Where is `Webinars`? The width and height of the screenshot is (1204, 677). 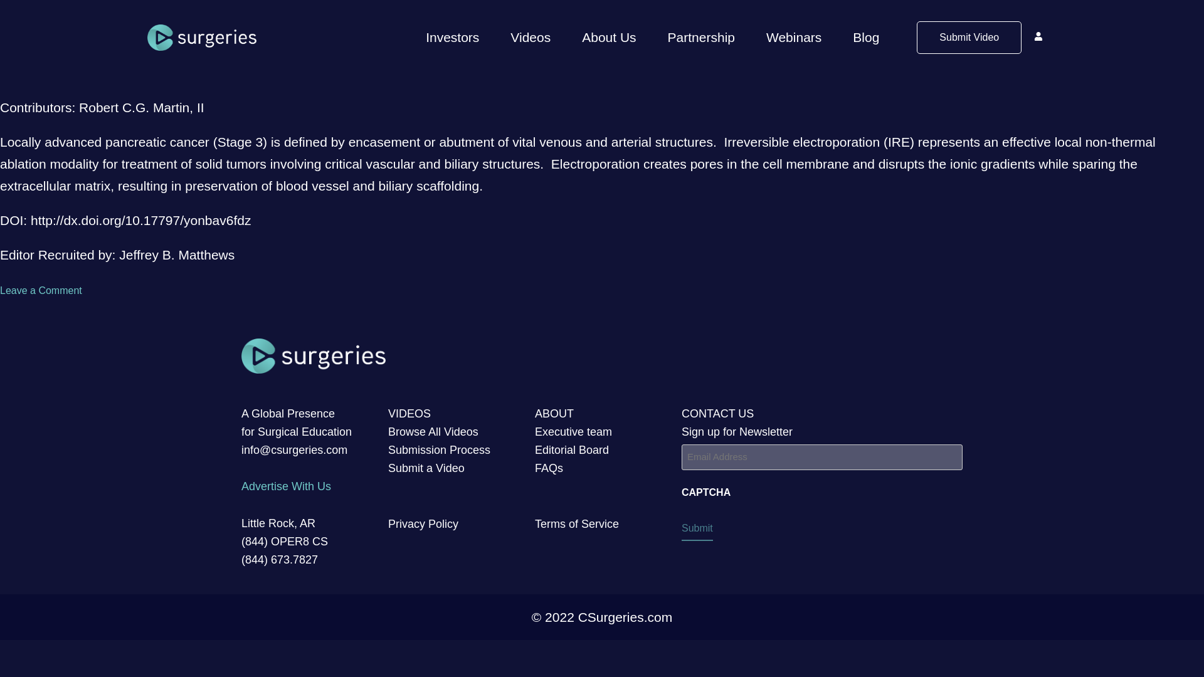
Webinars is located at coordinates (794, 38).